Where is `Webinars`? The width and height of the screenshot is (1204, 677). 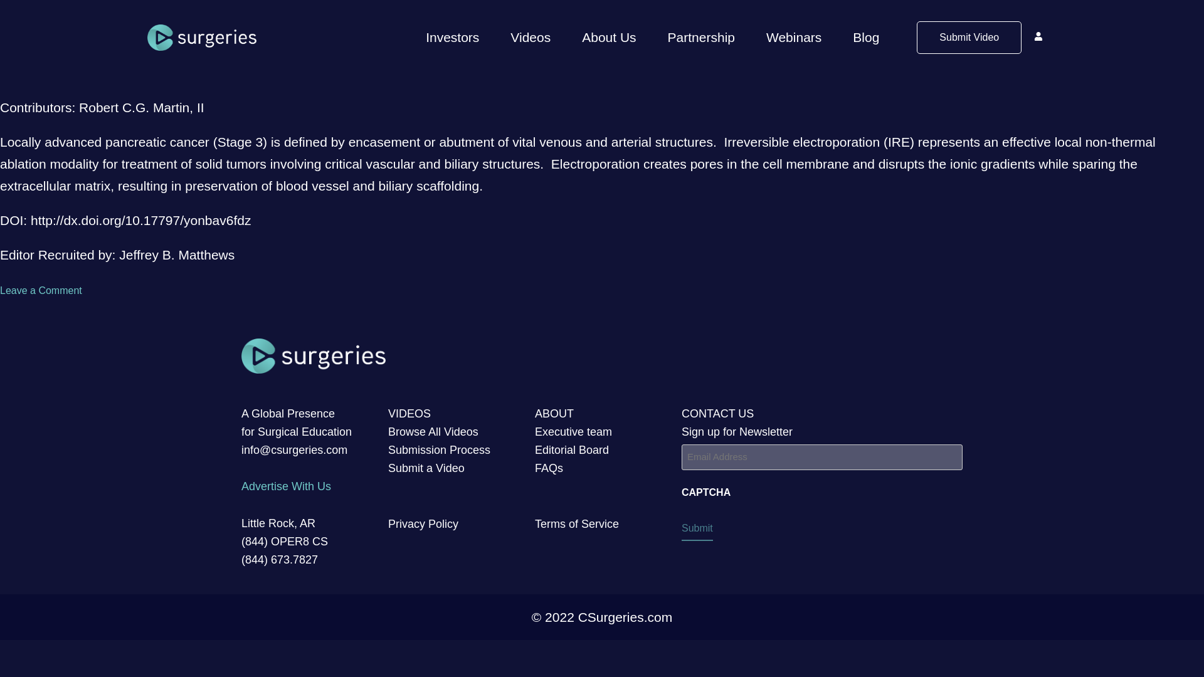
Webinars is located at coordinates (794, 38).